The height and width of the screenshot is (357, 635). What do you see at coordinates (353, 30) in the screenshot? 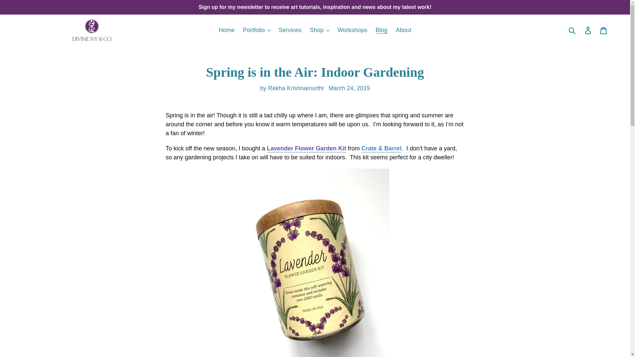
I see `Workshops` at bounding box center [353, 30].